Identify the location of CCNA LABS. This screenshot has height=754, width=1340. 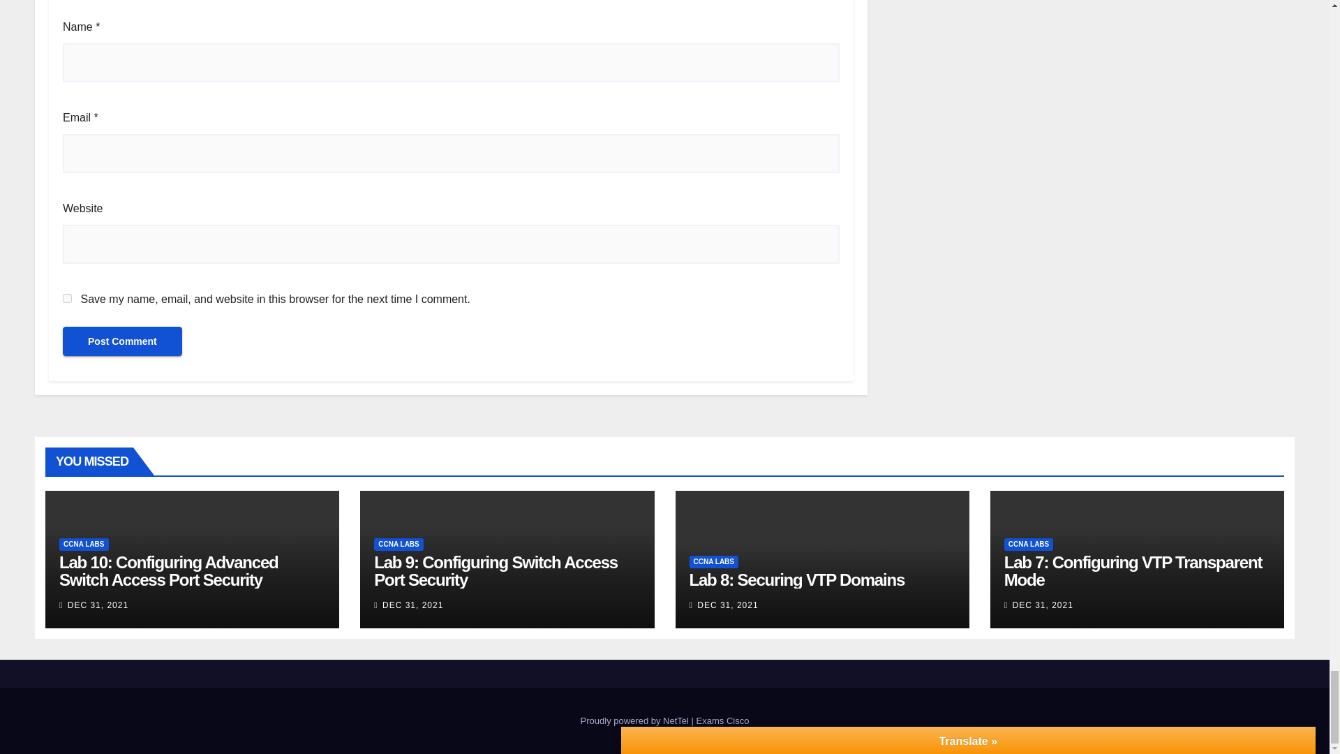
(84, 545).